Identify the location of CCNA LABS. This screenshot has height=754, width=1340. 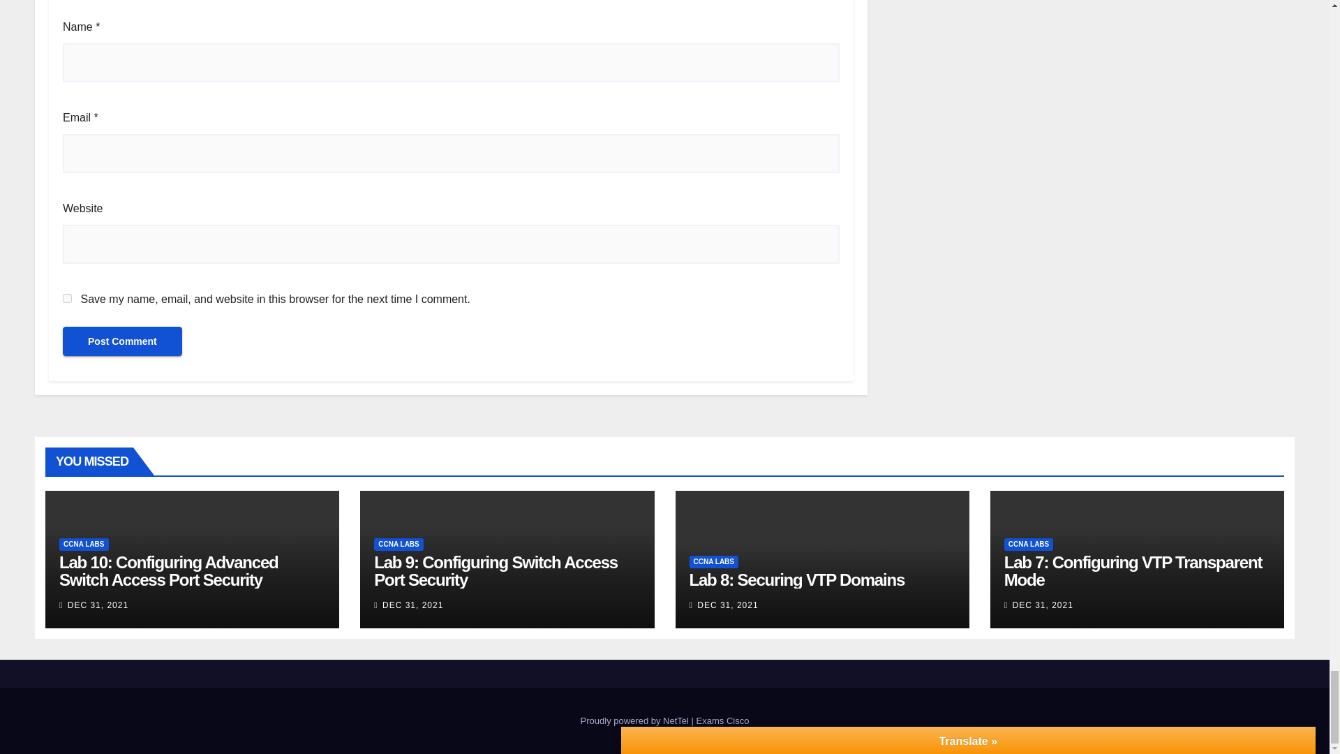
(84, 545).